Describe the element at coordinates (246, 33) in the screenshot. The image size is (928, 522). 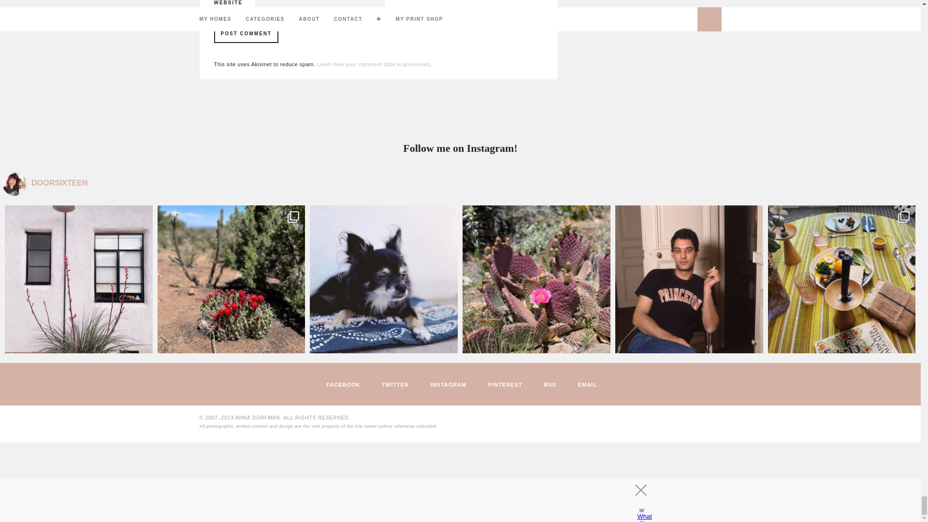
I see `Post Comment` at that location.